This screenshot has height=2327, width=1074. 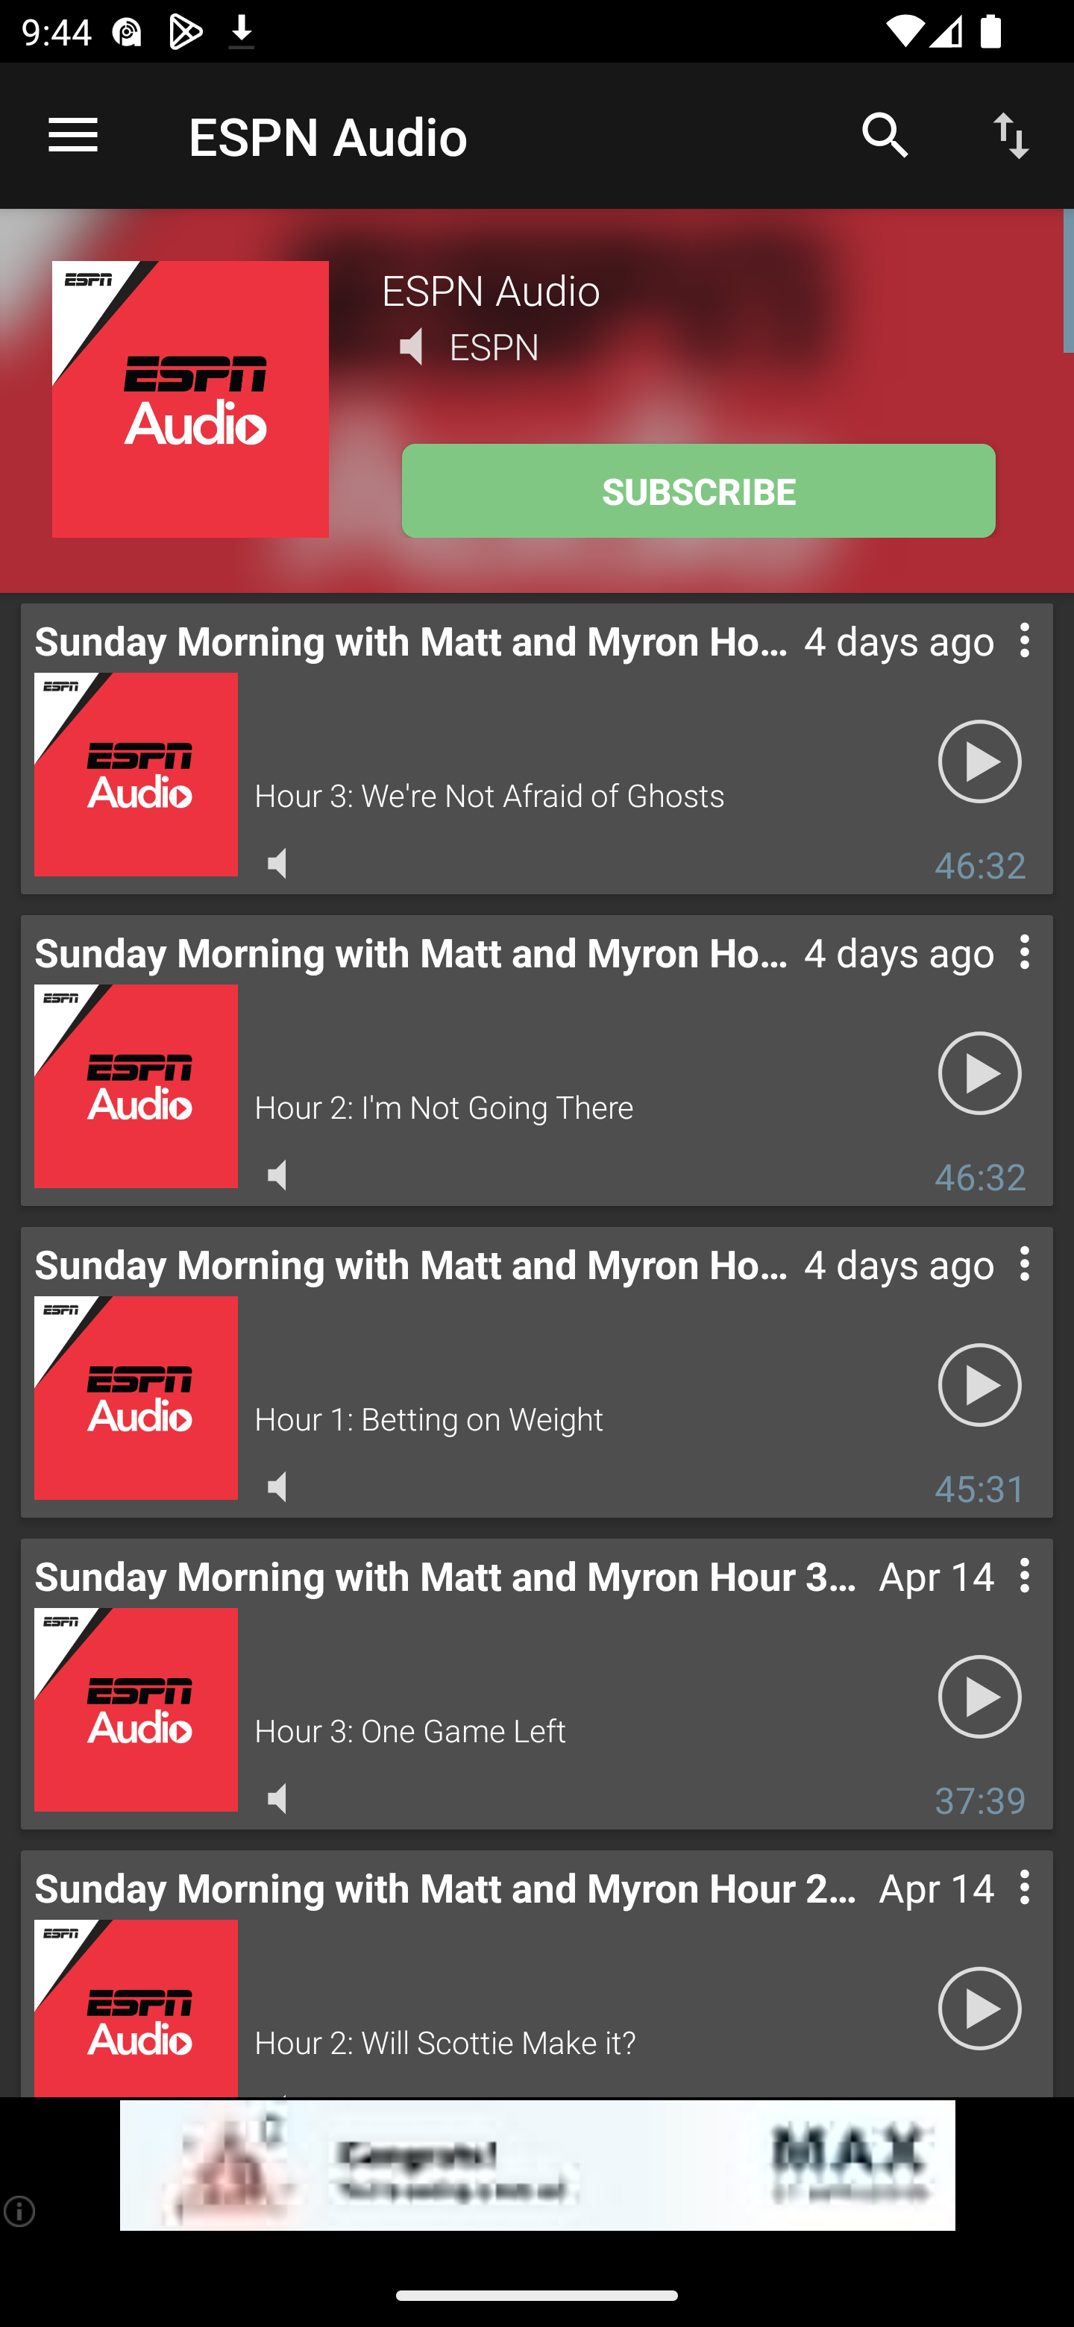 What do you see at coordinates (992, 670) in the screenshot?
I see `Contextual menu` at bounding box center [992, 670].